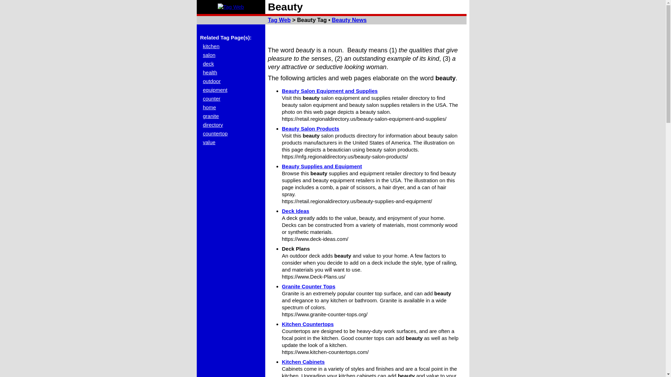  Describe the element at coordinates (322, 166) in the screenshot. I see `Beauty Supplies and Equipment` at that location.